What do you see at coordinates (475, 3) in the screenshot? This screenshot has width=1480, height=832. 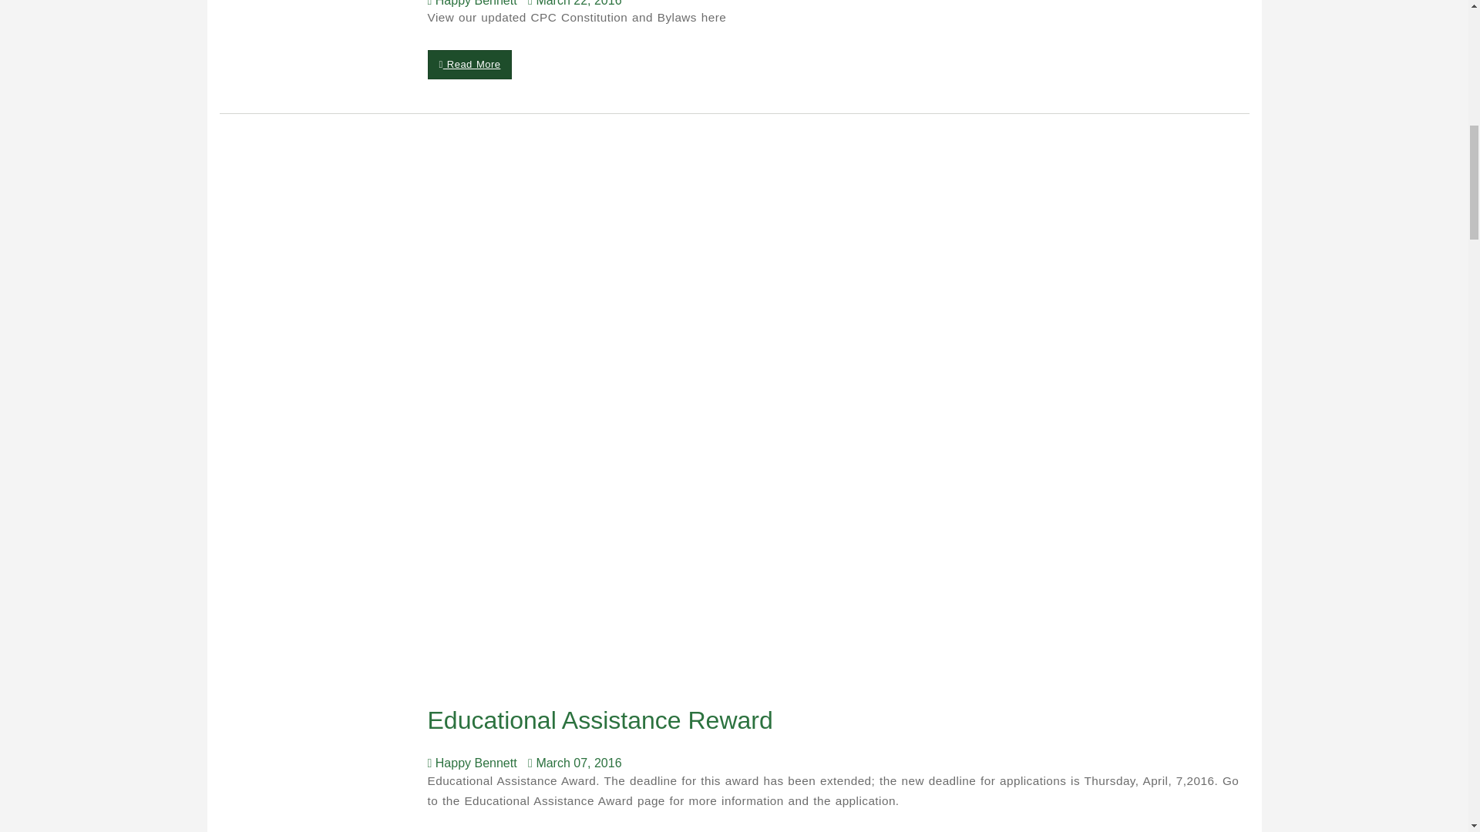 I see `Posts by Happy Bennett` at bounding box center [475, 3].